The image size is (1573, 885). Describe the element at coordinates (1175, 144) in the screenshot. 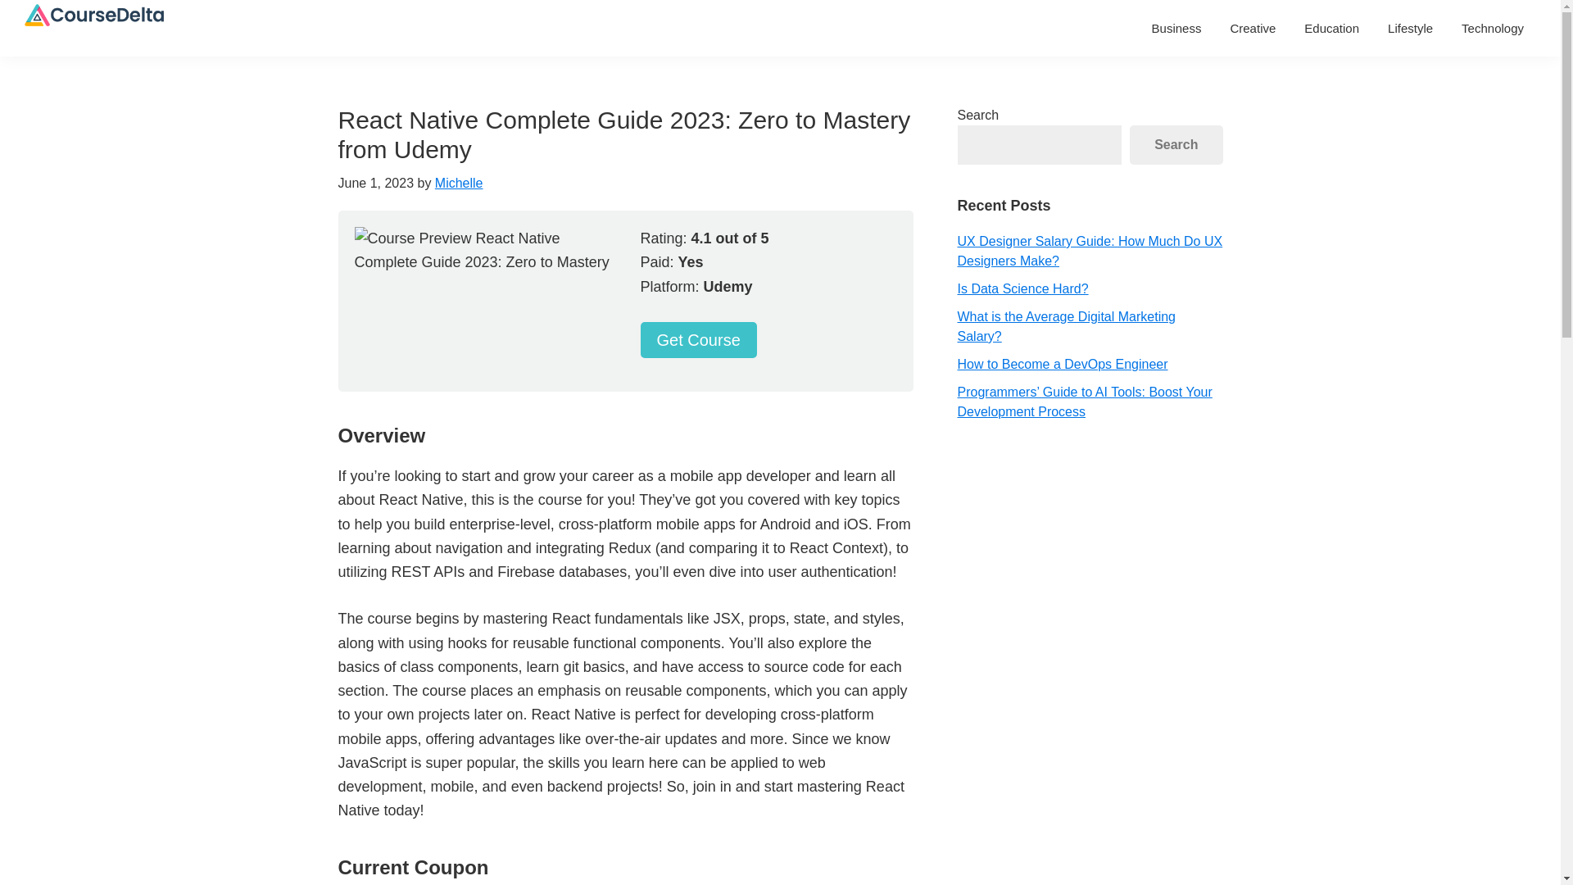

I see `Search` at that location.